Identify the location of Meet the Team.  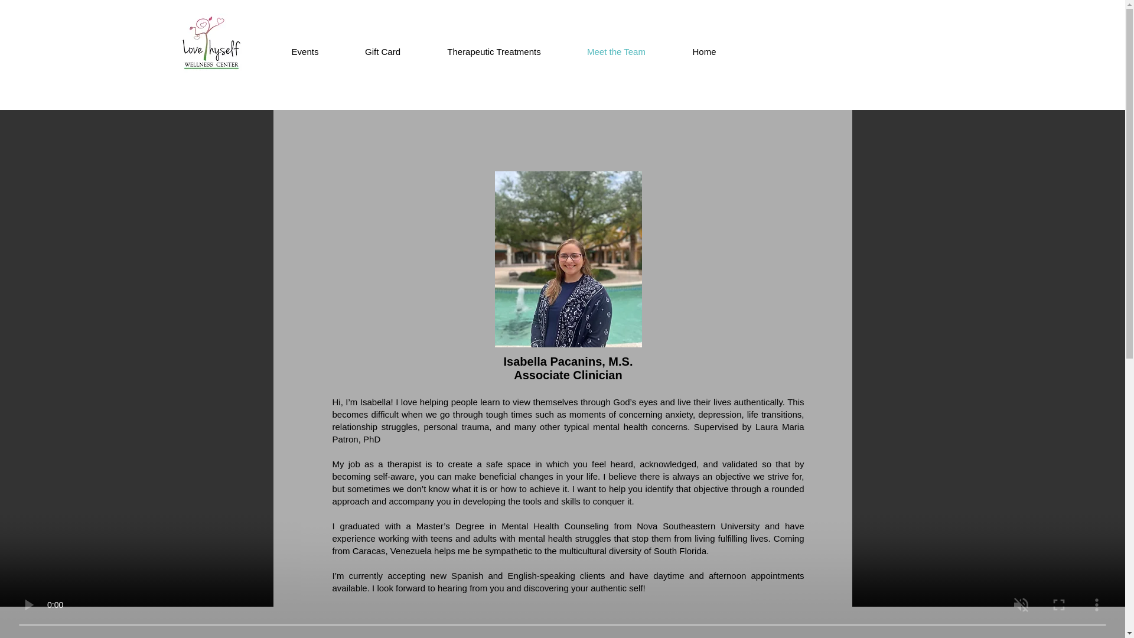
(616, 52).